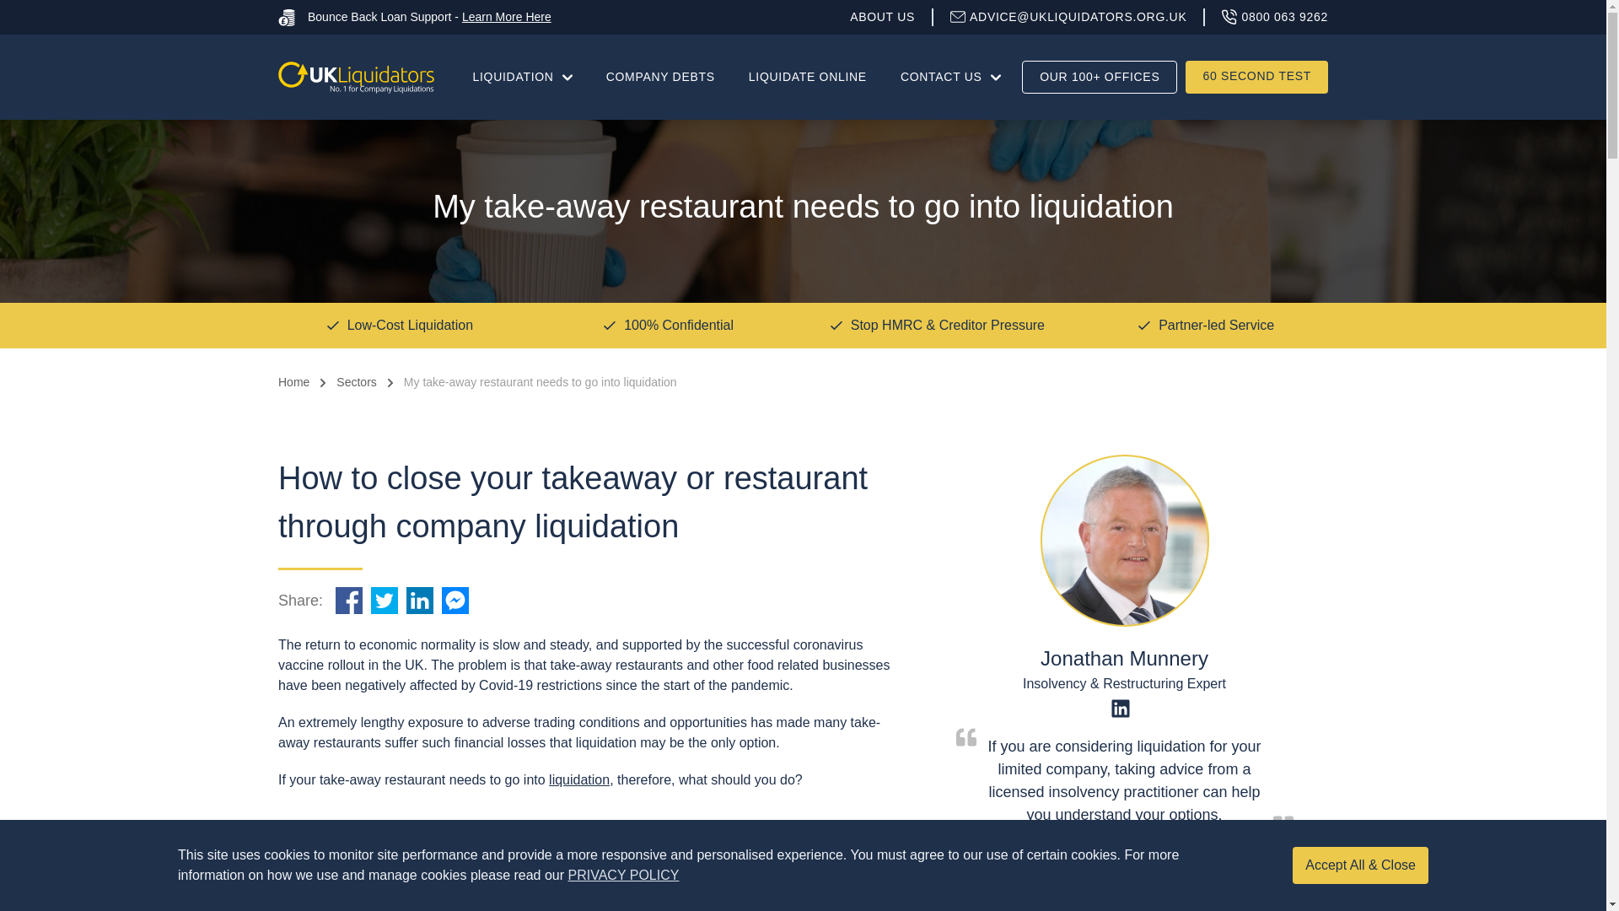 The width and height of the screenshot is (1619, 911). Describe the element at coordinates (1275, 17) in the screenshot. I see `0800 063 9262` at that location.